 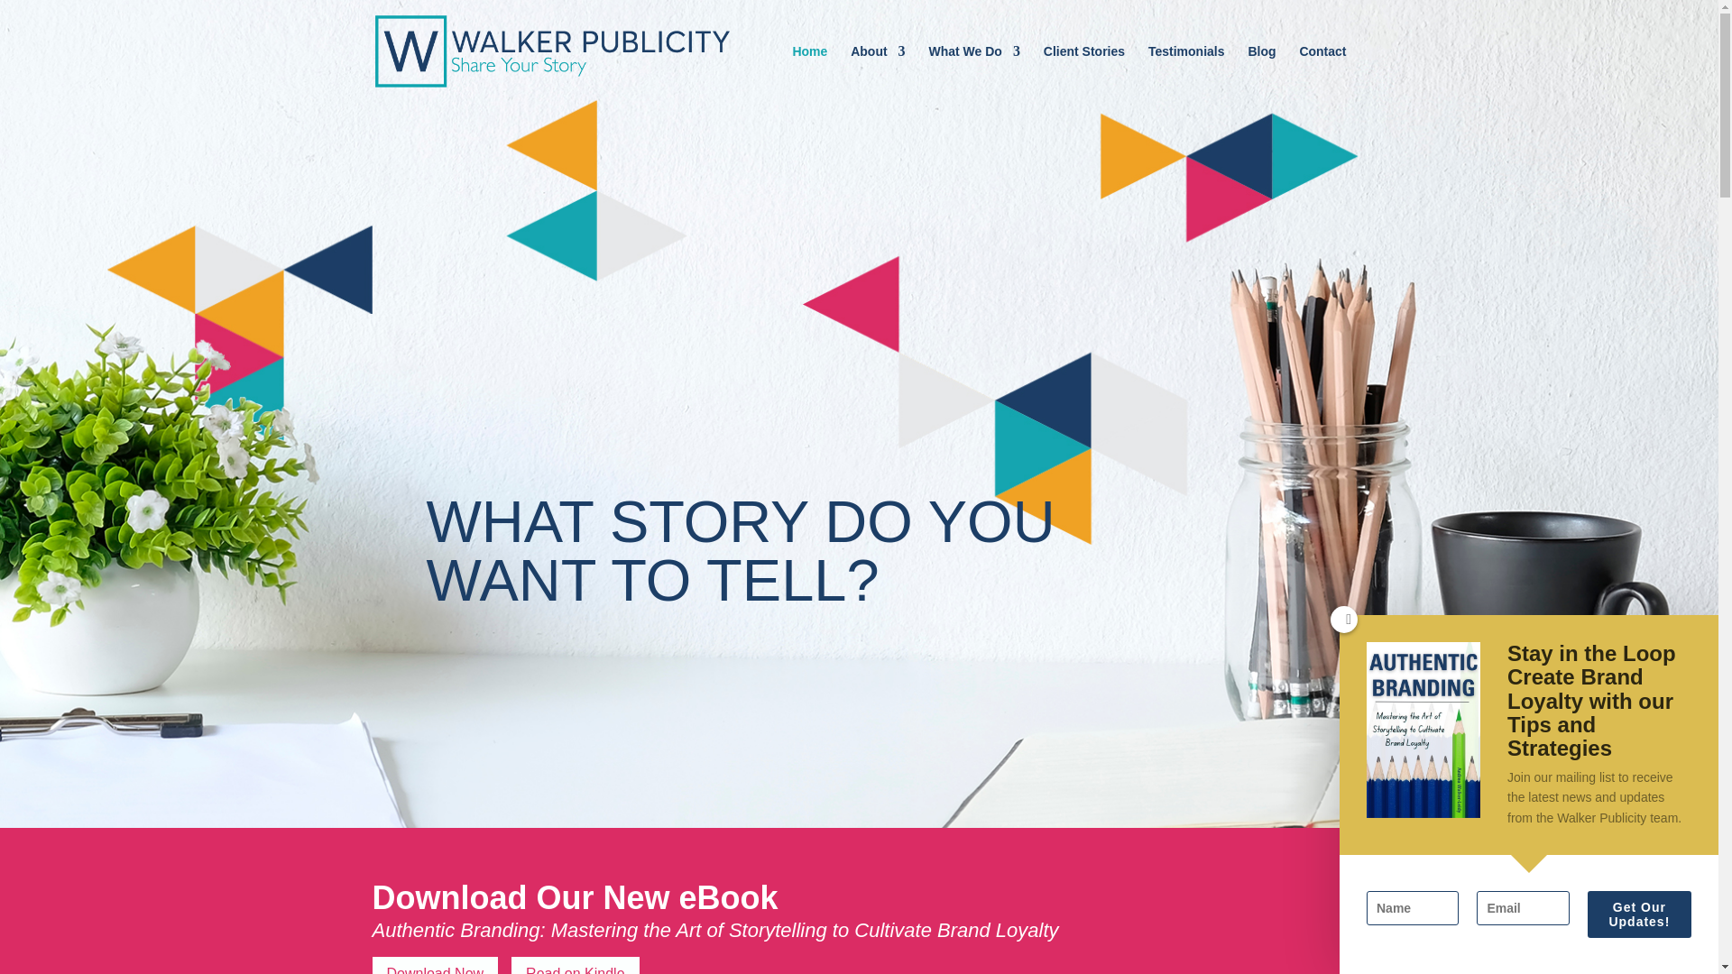 What do you see at coordinates (1084, 74) in the screenshot?
I see `Client Stories` at bounding box center [1084, 74].